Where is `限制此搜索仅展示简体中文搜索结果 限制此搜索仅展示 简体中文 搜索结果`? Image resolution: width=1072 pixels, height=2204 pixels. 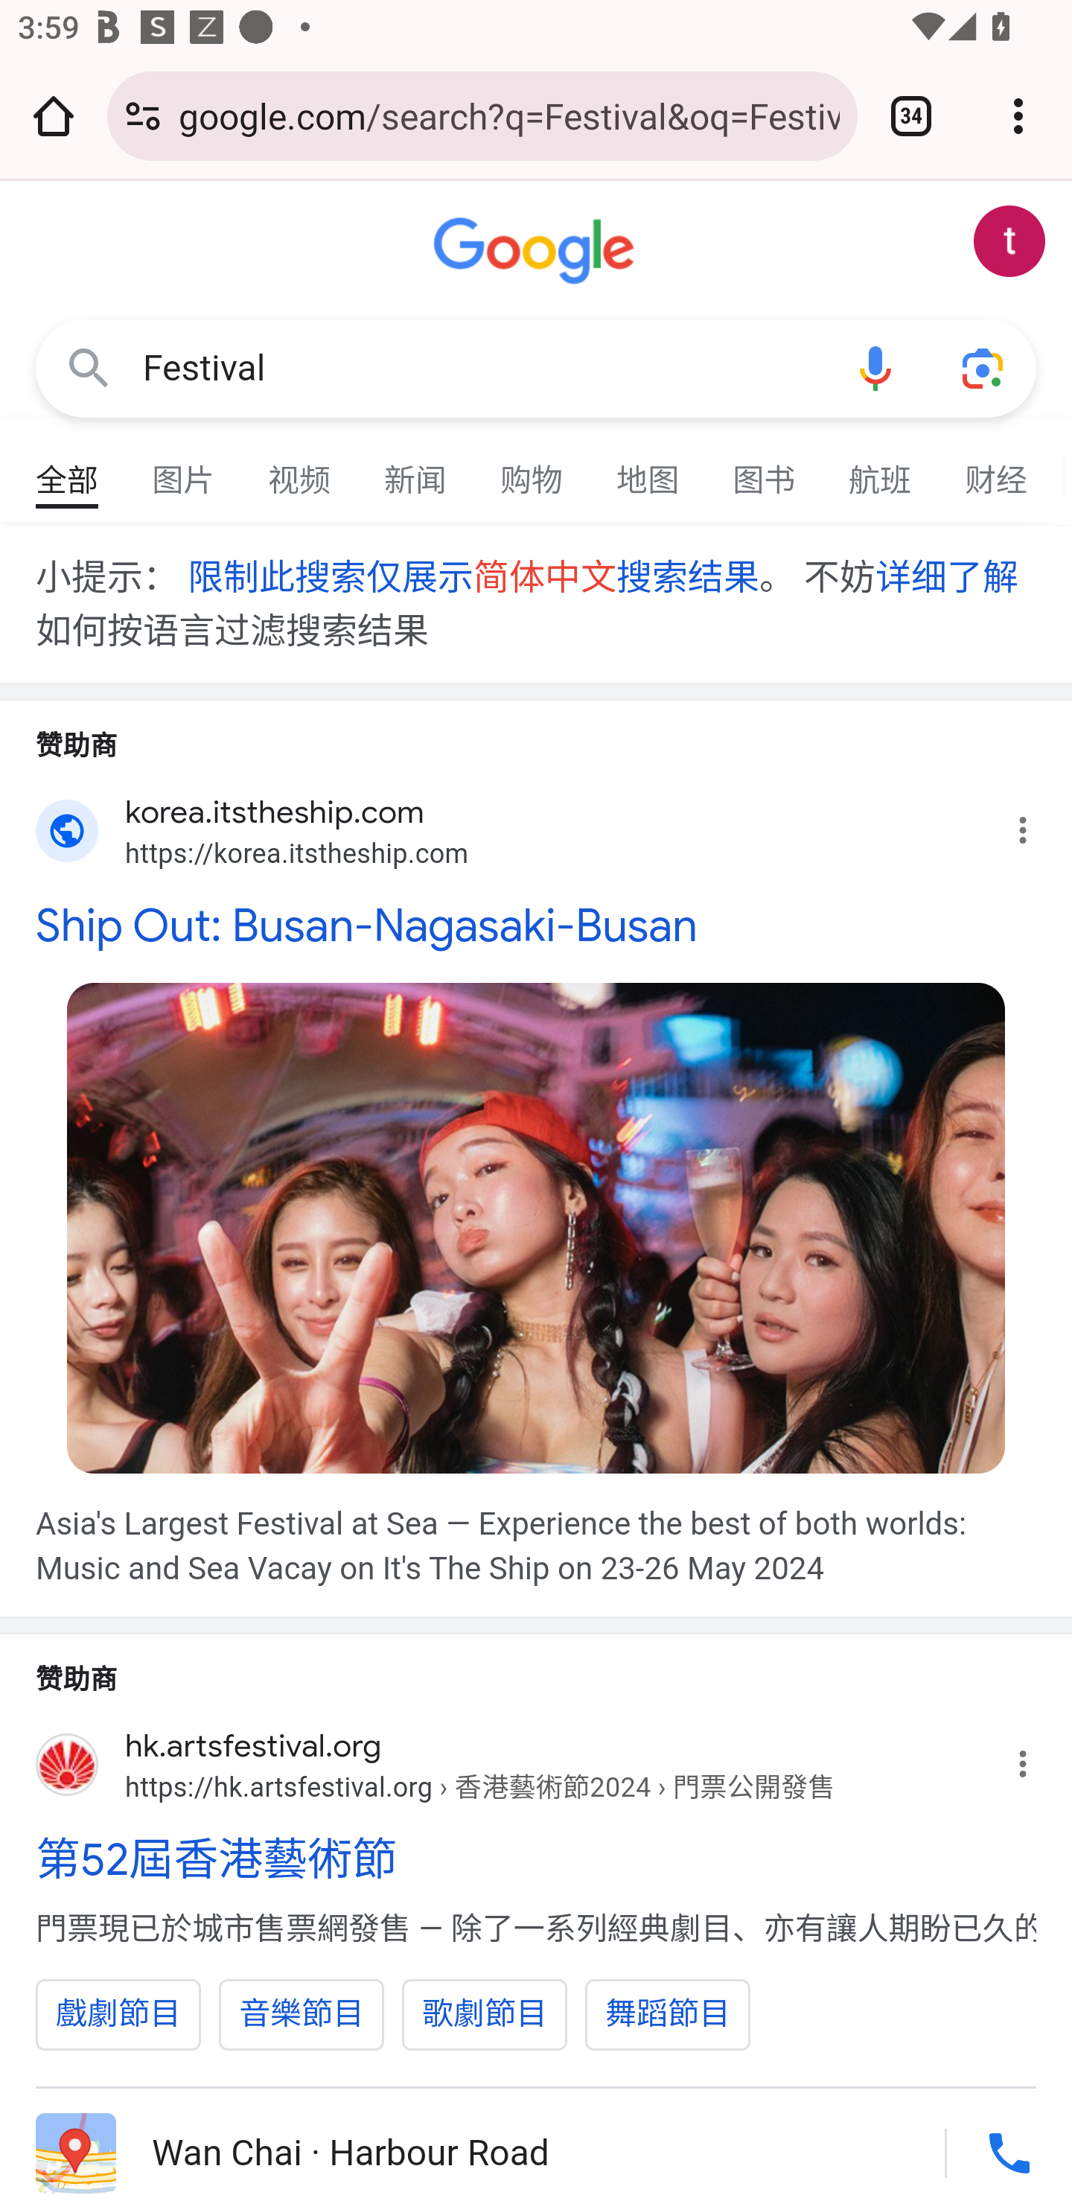 限制此搜索仅展示简体中文搜索结果 限制此搜索仅展示 简体中文 搜索结果 is located at coordinates (472, 576).